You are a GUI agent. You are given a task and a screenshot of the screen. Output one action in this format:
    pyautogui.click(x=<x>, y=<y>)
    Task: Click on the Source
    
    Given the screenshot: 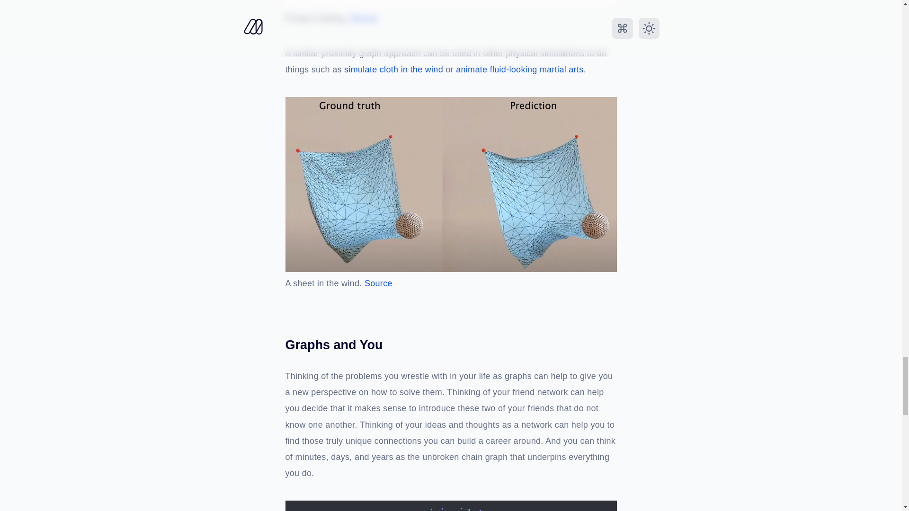 What is the action you would take?
    pyautogui.click(x=364, y=18)
    